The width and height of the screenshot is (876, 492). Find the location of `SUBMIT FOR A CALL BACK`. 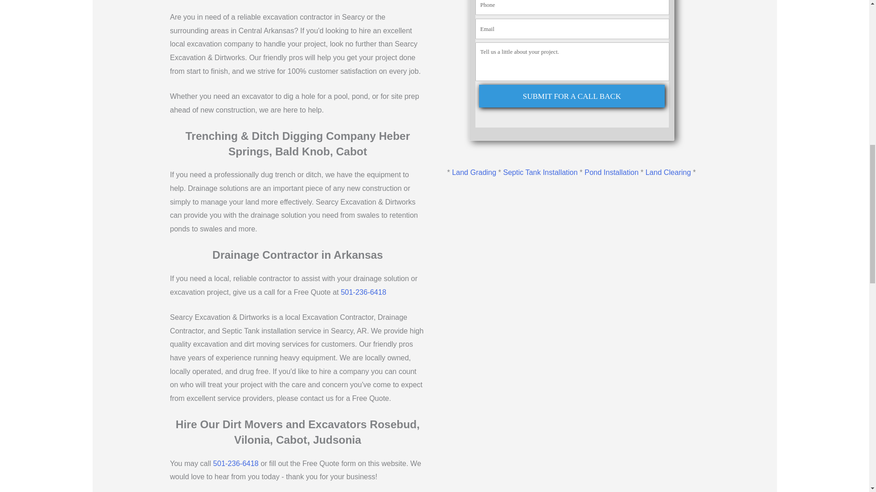

SUBMIT FOR A CALL BACK is located at coordinates (572, 96).